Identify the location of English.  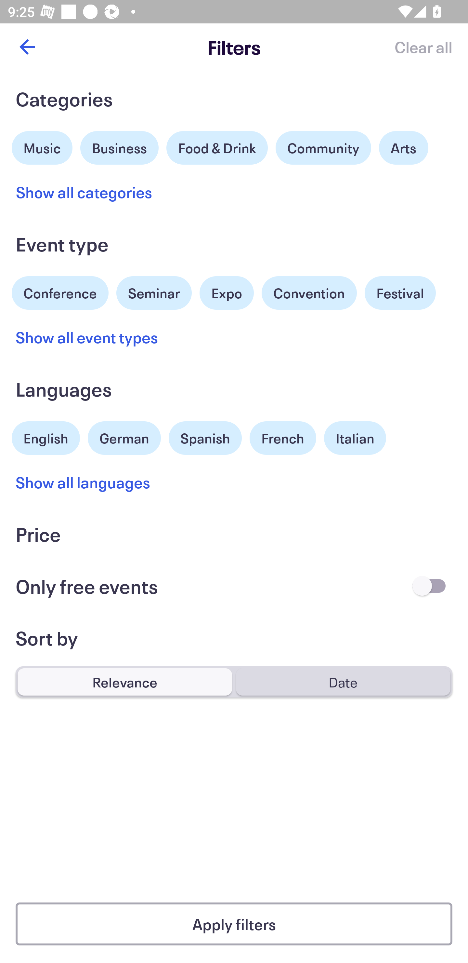
(46, 437).